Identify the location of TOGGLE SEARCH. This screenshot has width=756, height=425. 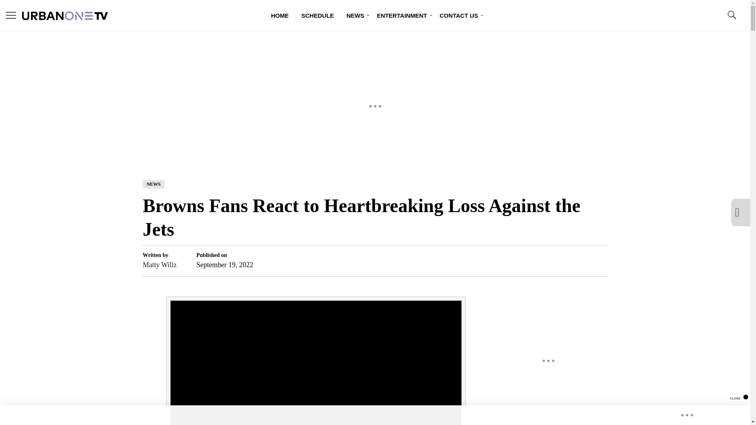
(731, 16).